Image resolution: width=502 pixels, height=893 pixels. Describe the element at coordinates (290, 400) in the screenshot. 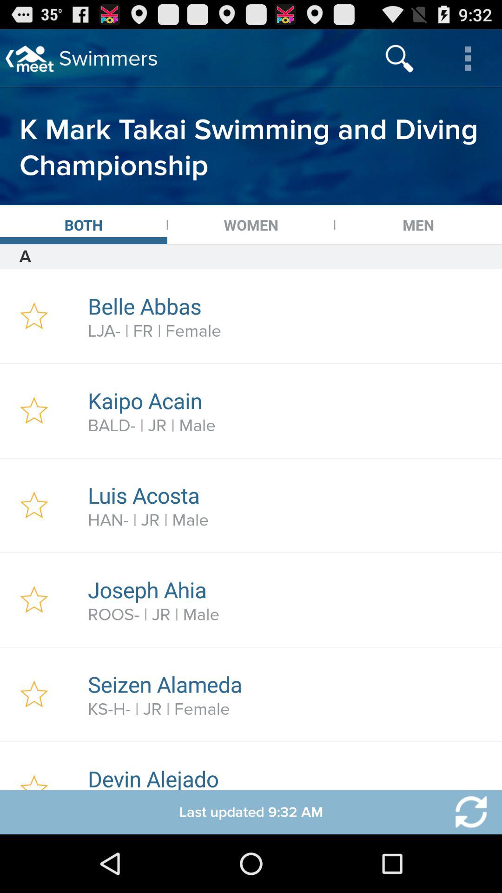

I see `swipe to kaipo acain` at that location.